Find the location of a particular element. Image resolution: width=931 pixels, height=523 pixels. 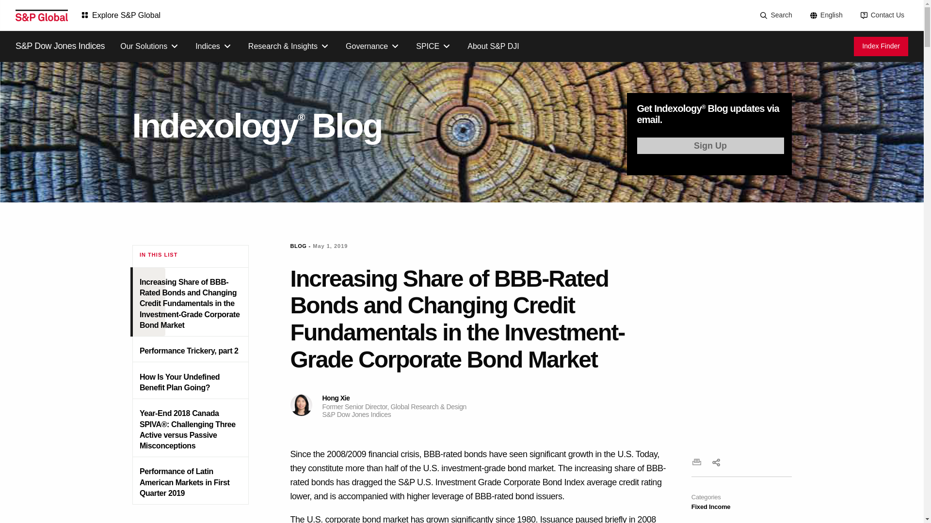

Contact Us is located at coordinates (882, 15).